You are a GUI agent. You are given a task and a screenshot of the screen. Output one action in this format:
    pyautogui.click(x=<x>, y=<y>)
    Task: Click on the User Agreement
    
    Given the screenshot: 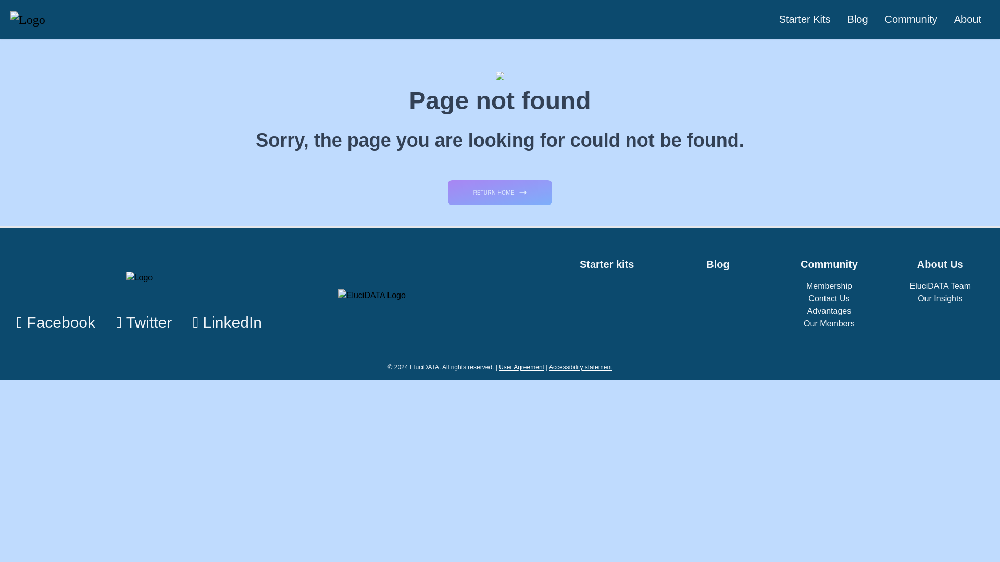 What is the action you would take?
    pyautogui.click(x=521, y=367)
    